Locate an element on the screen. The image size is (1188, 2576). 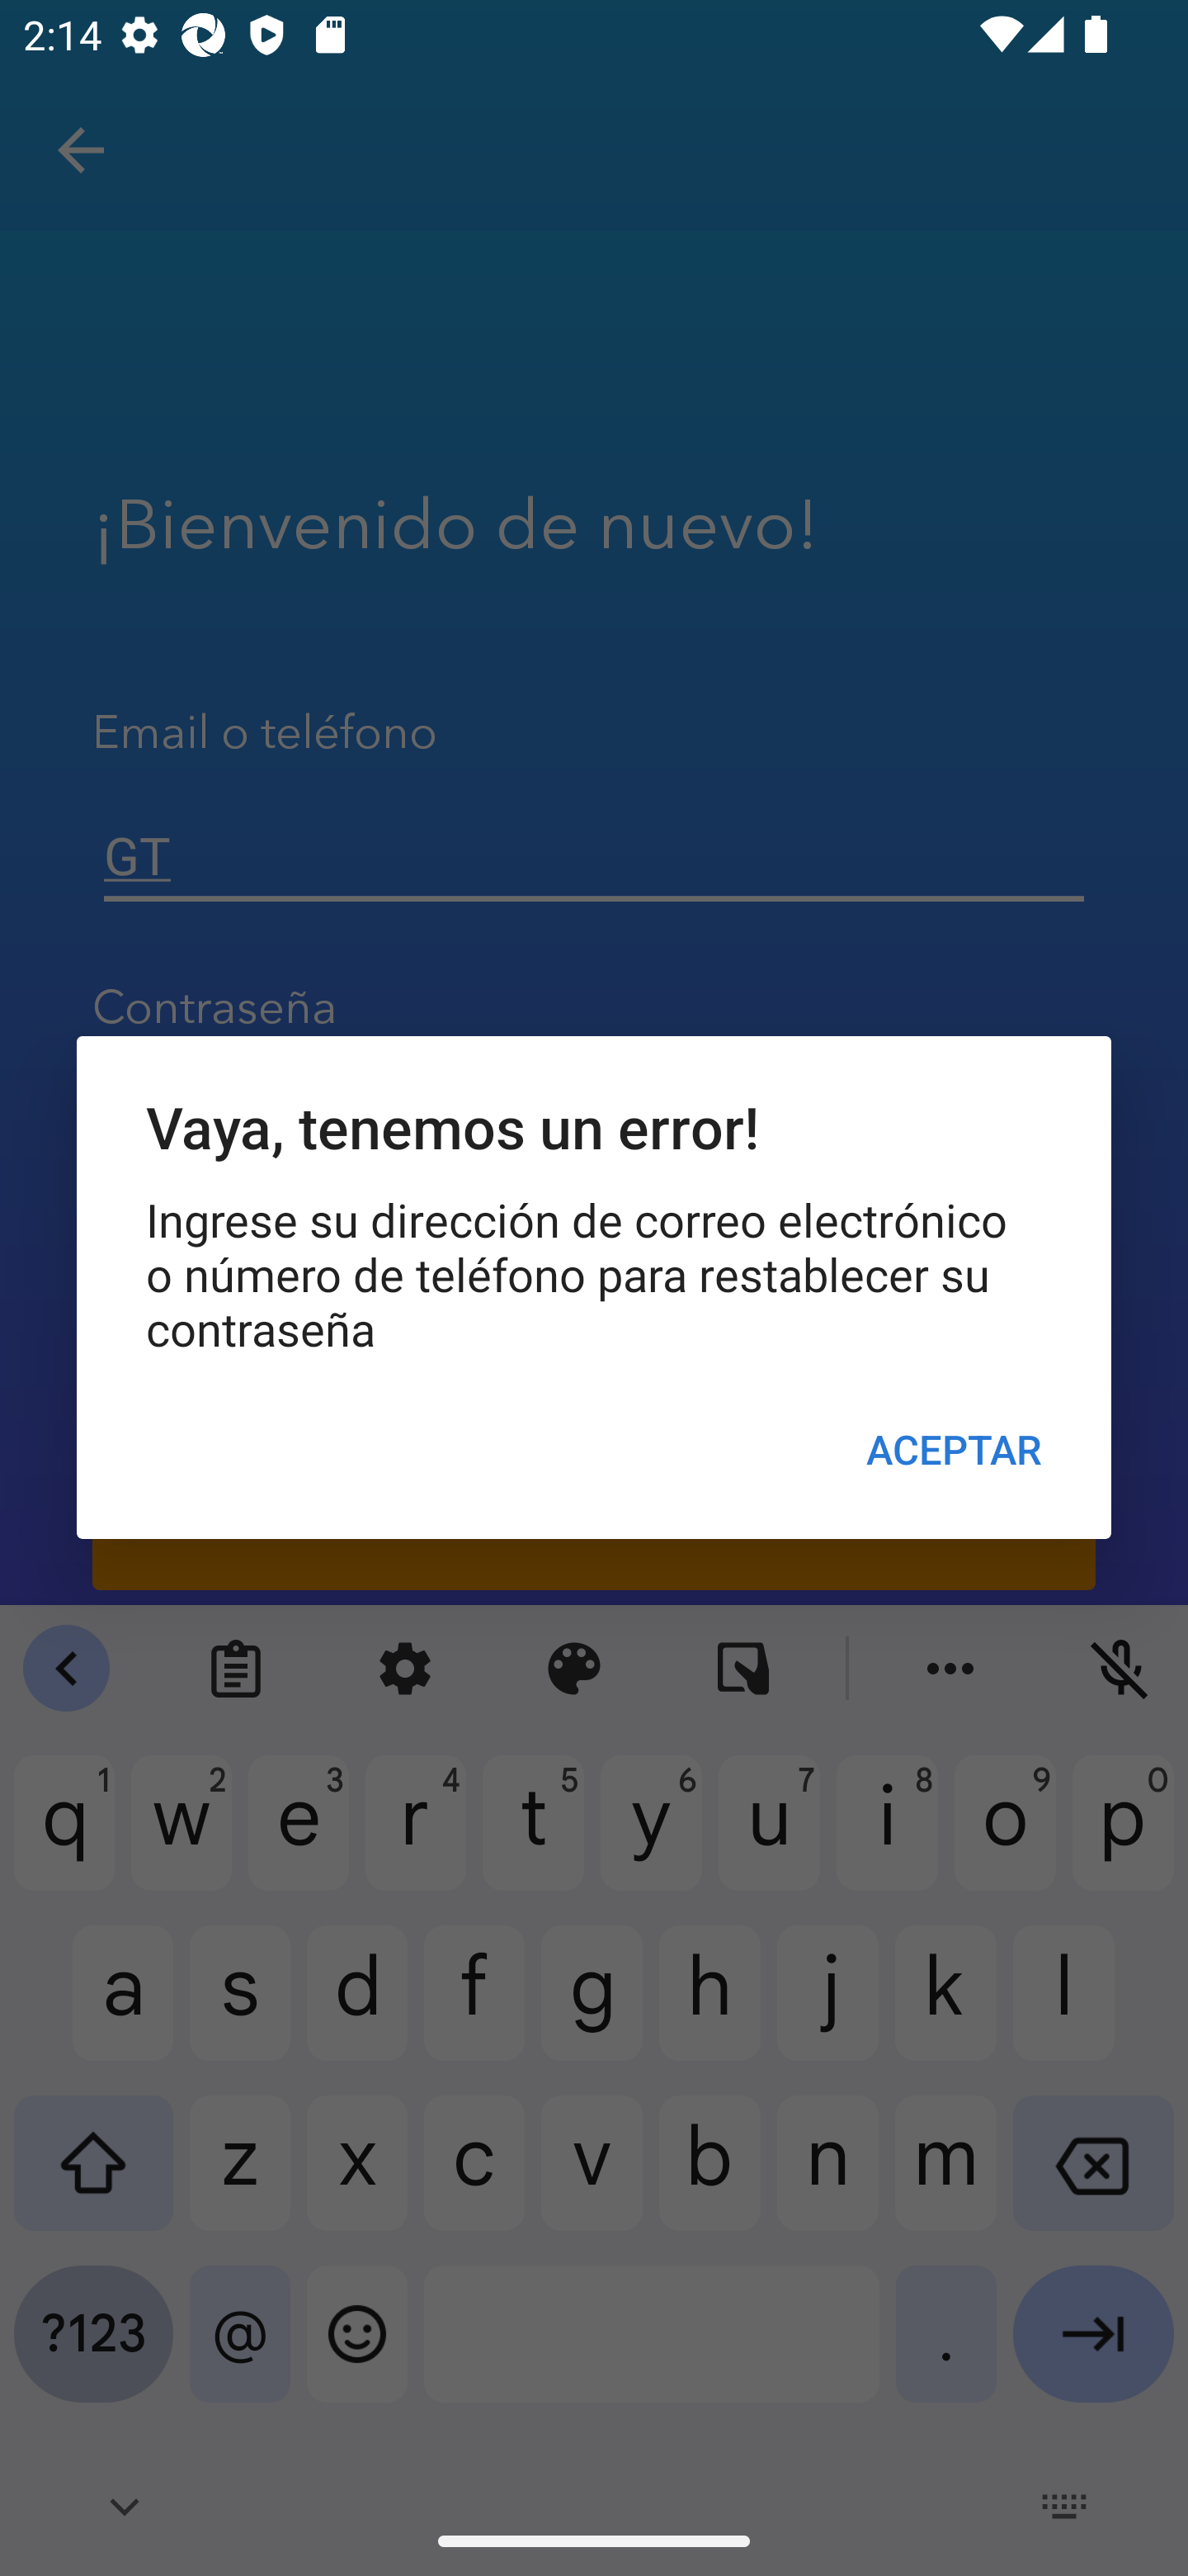
ACEPTAR is located at coordinates (953, 1448).